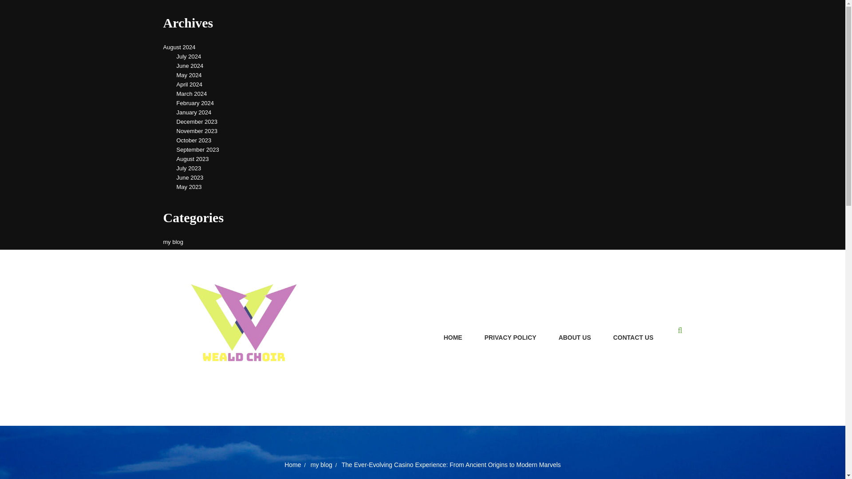 The height and width of the screenshot is (479, 852). I want to click on ABOUT US, so click(575, 338).